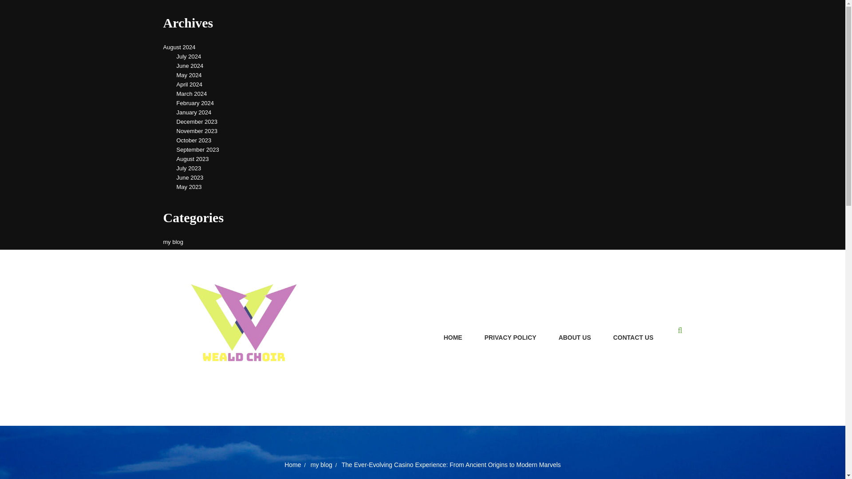 The height and width of the screenshot is (479, 852). I want to click on ABOUT US, so click(575, 338).